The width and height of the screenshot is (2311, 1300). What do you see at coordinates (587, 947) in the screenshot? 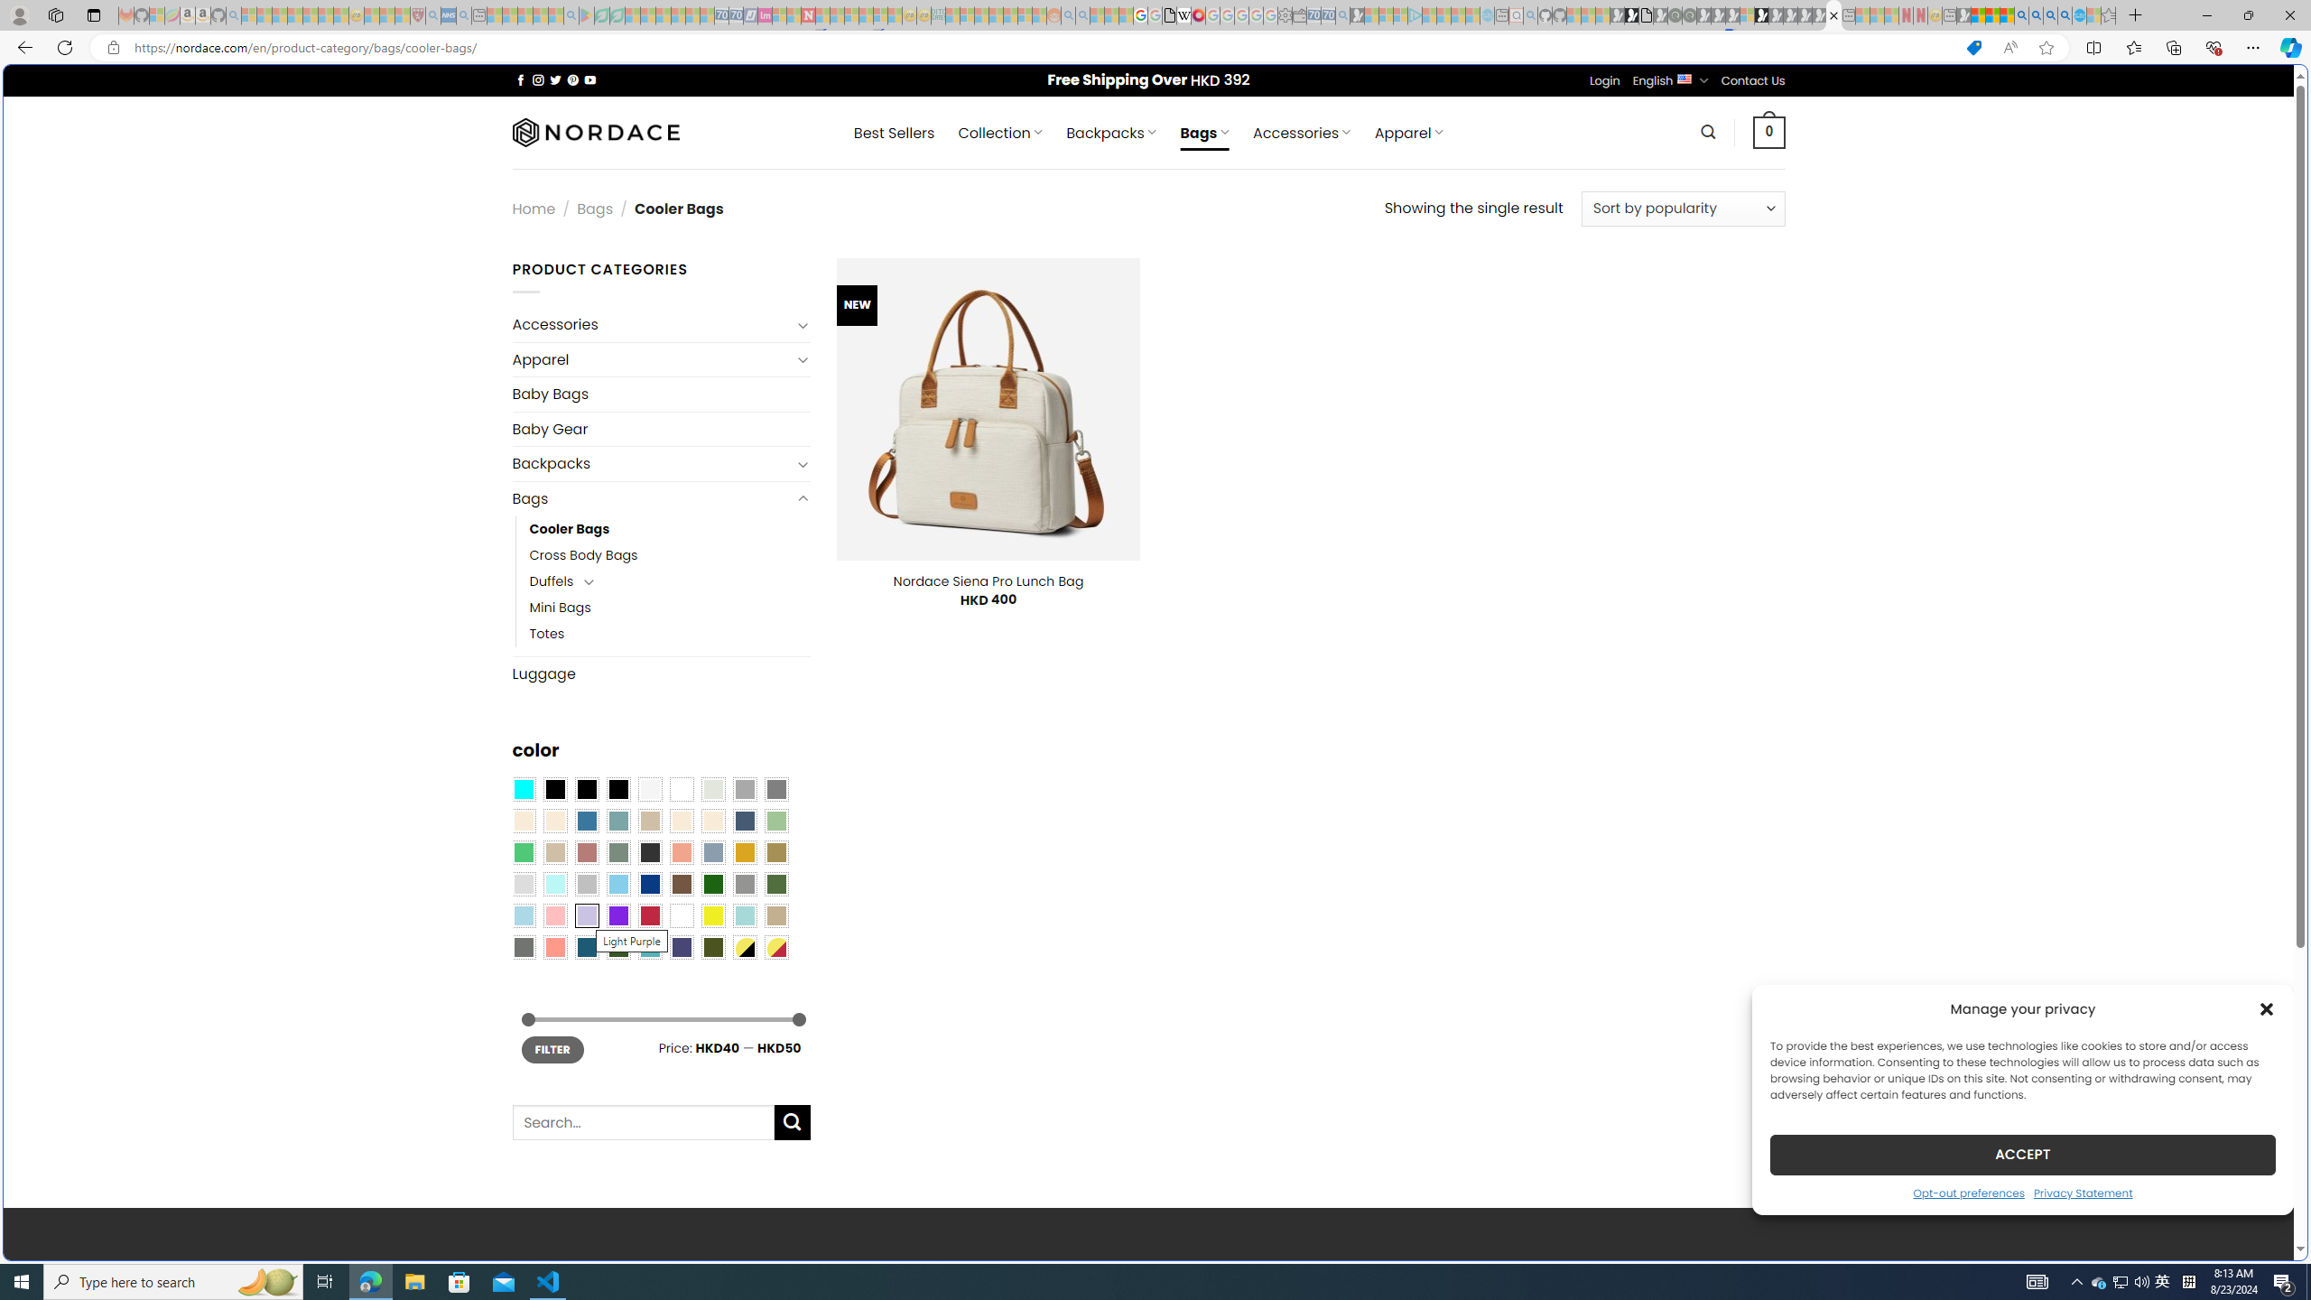
I see `Capri Blue` at bounding box center [587, 947].